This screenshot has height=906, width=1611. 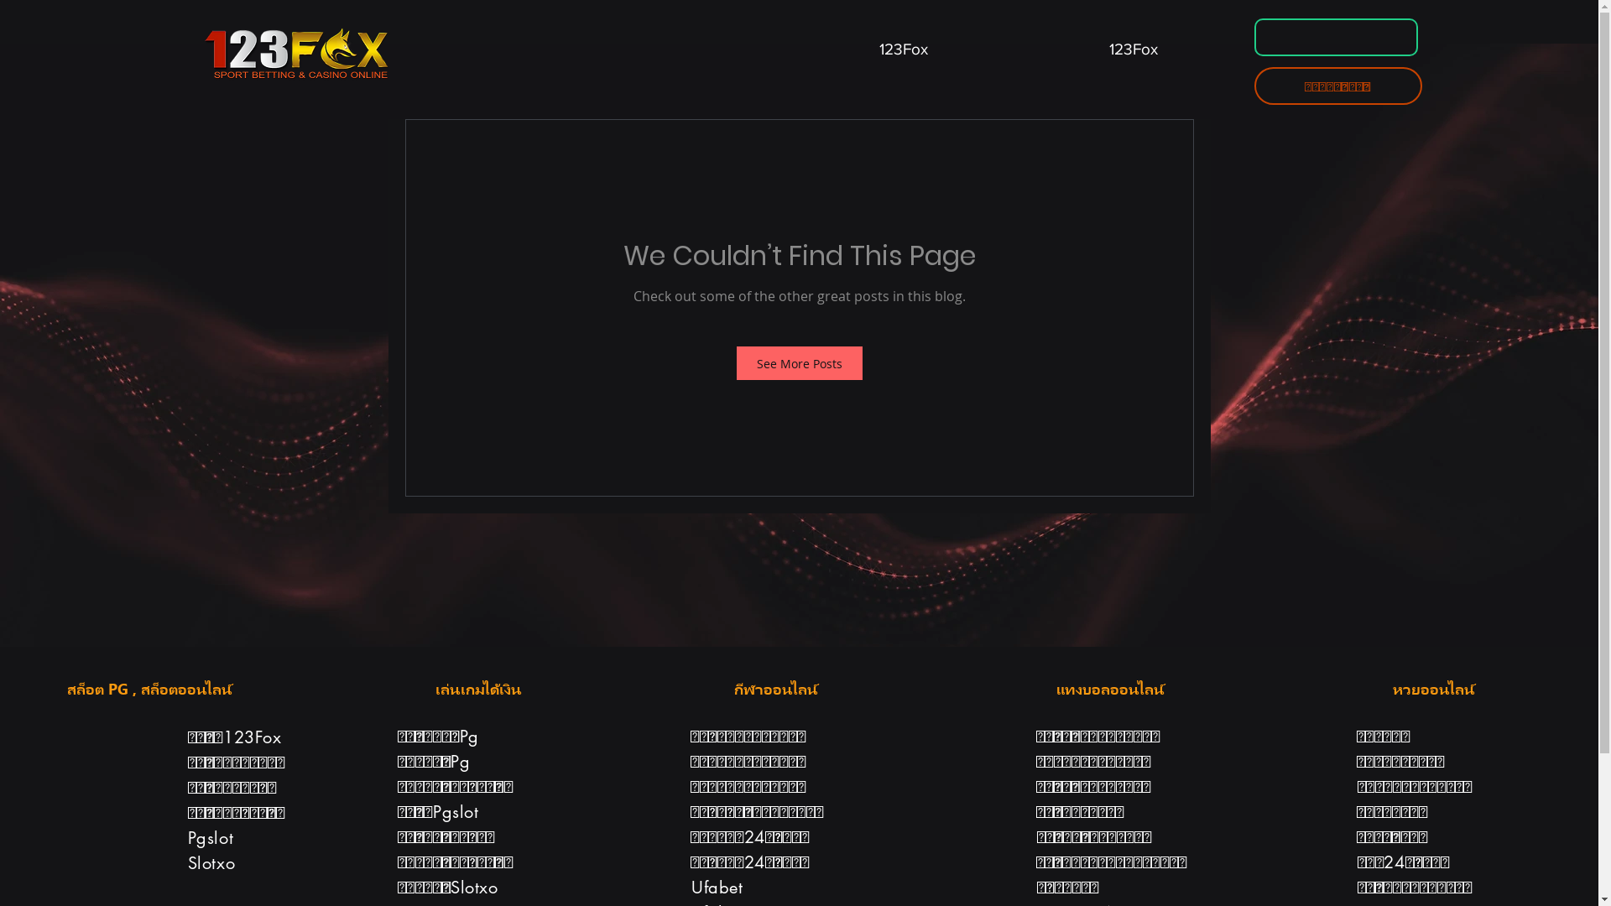 I want to click on Pgslot, so click(x=211, y=838).